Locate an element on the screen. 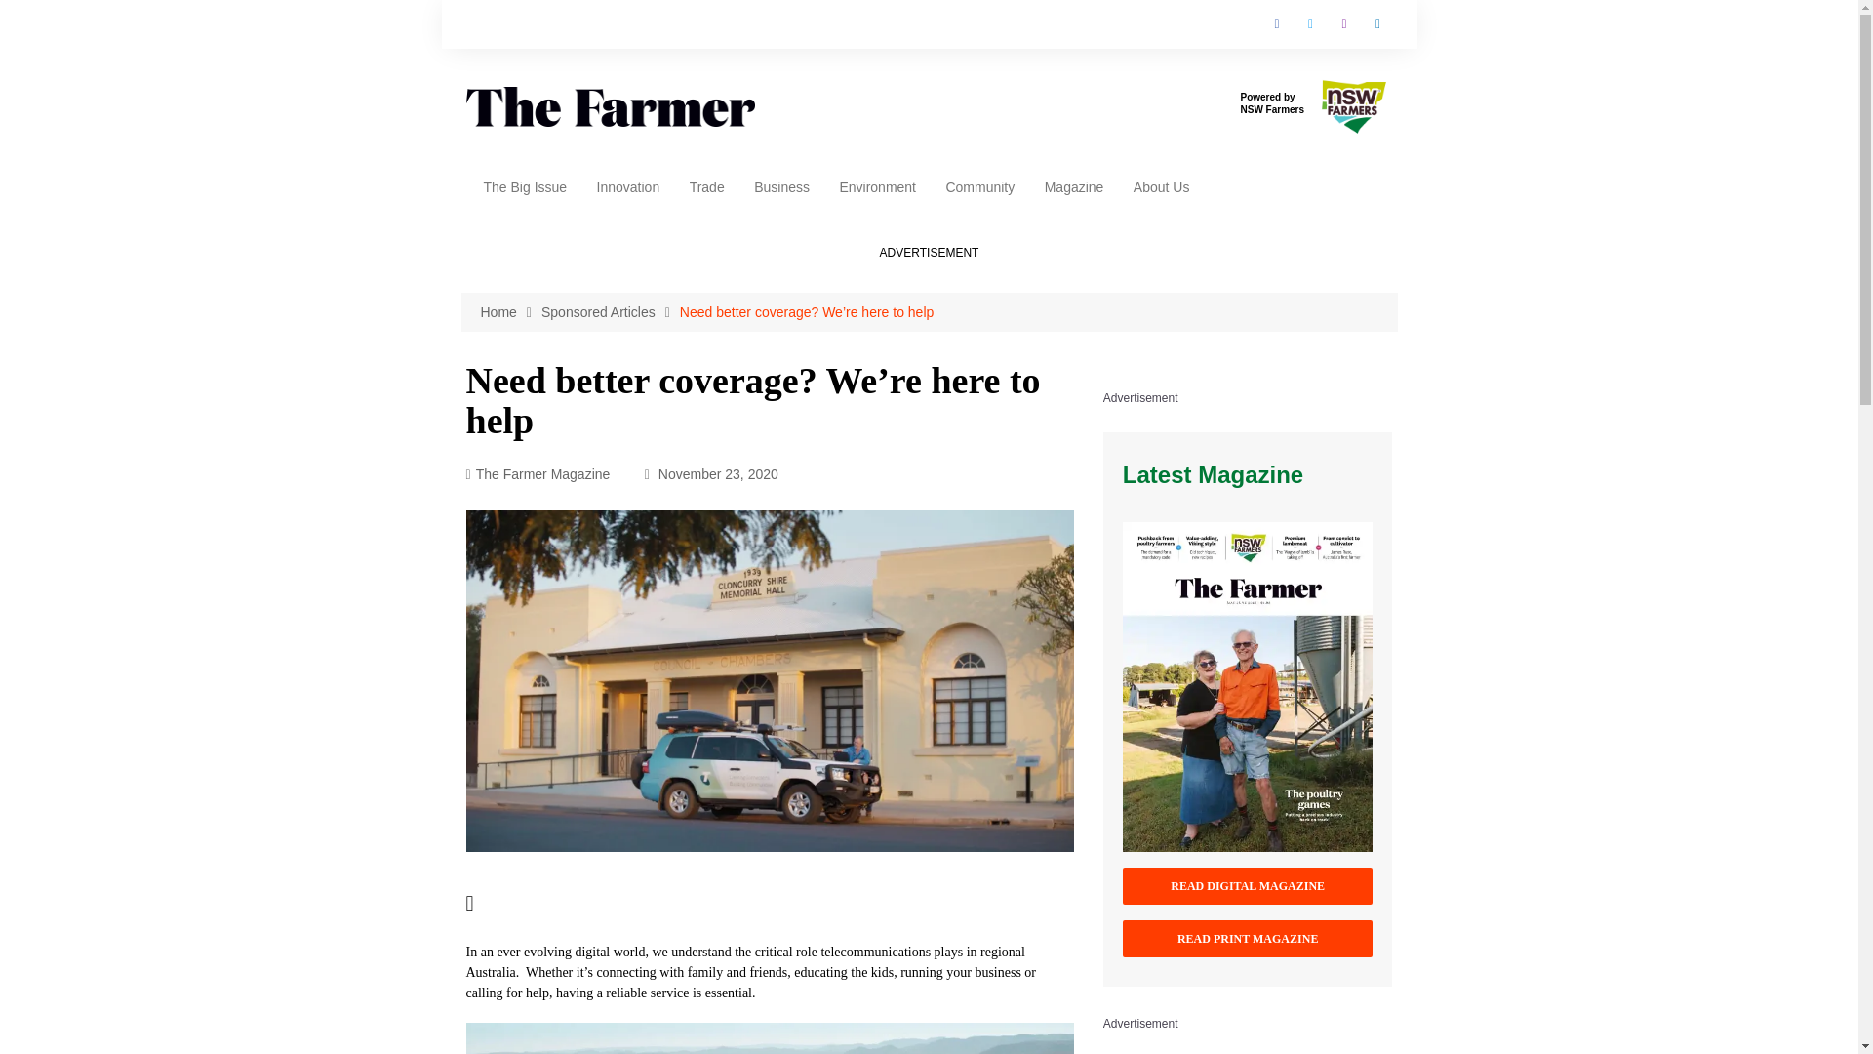  Magazine is located at coordinates (1073, 185).